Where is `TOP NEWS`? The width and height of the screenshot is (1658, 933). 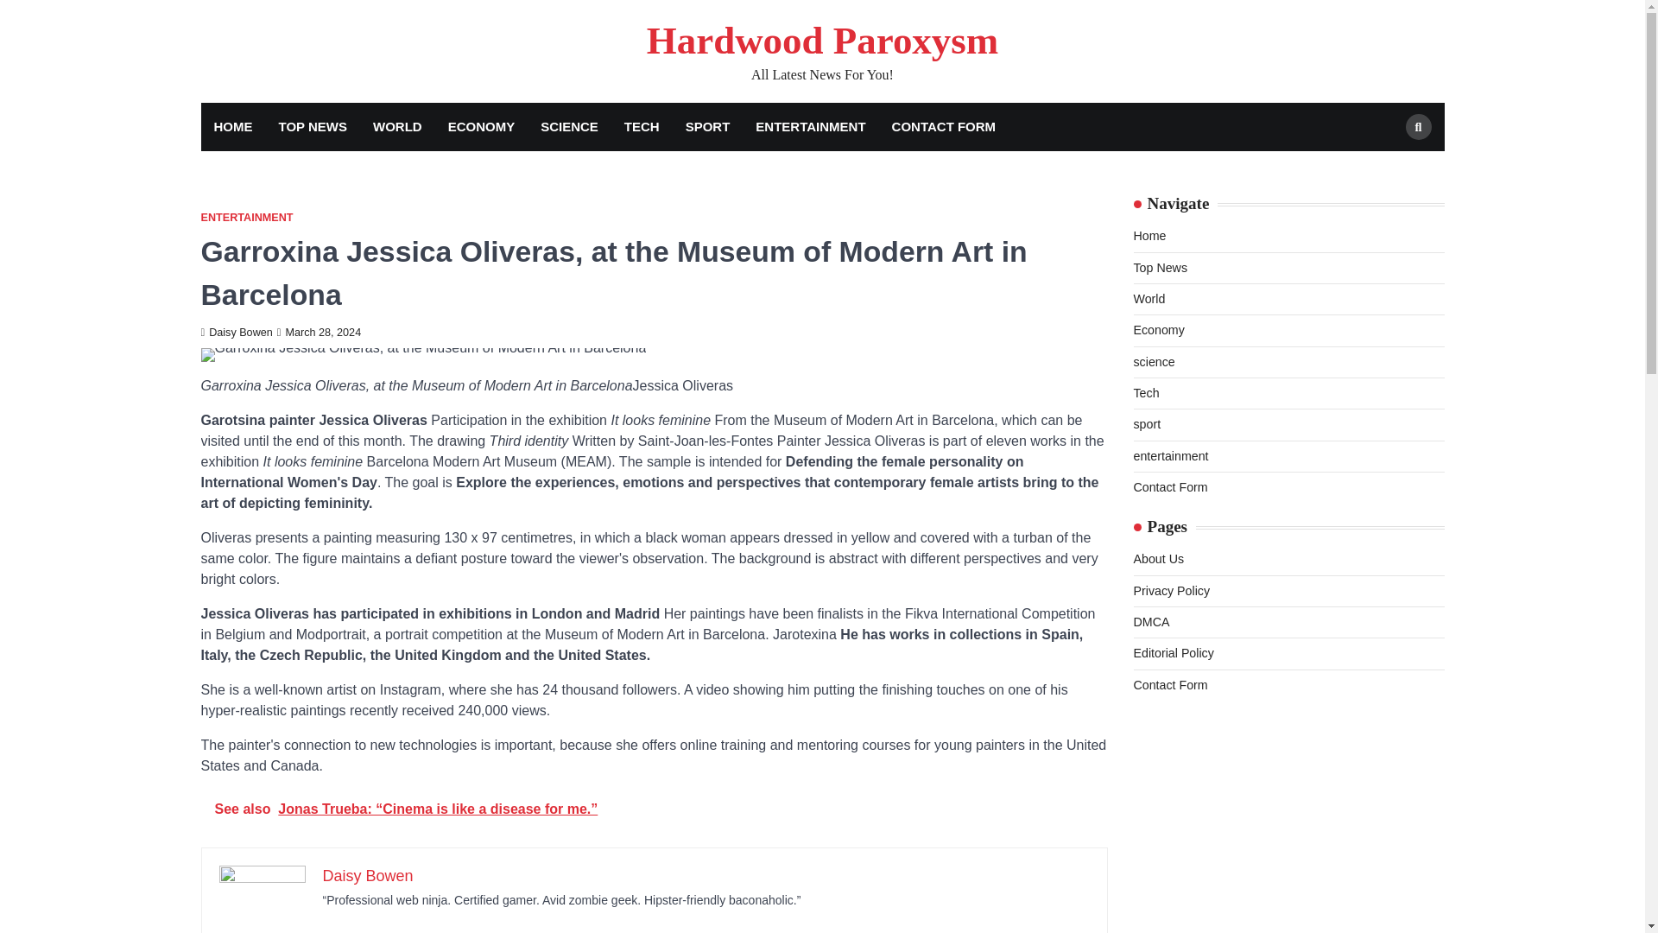
TOP NEWS is located at coordinates (313, 127).